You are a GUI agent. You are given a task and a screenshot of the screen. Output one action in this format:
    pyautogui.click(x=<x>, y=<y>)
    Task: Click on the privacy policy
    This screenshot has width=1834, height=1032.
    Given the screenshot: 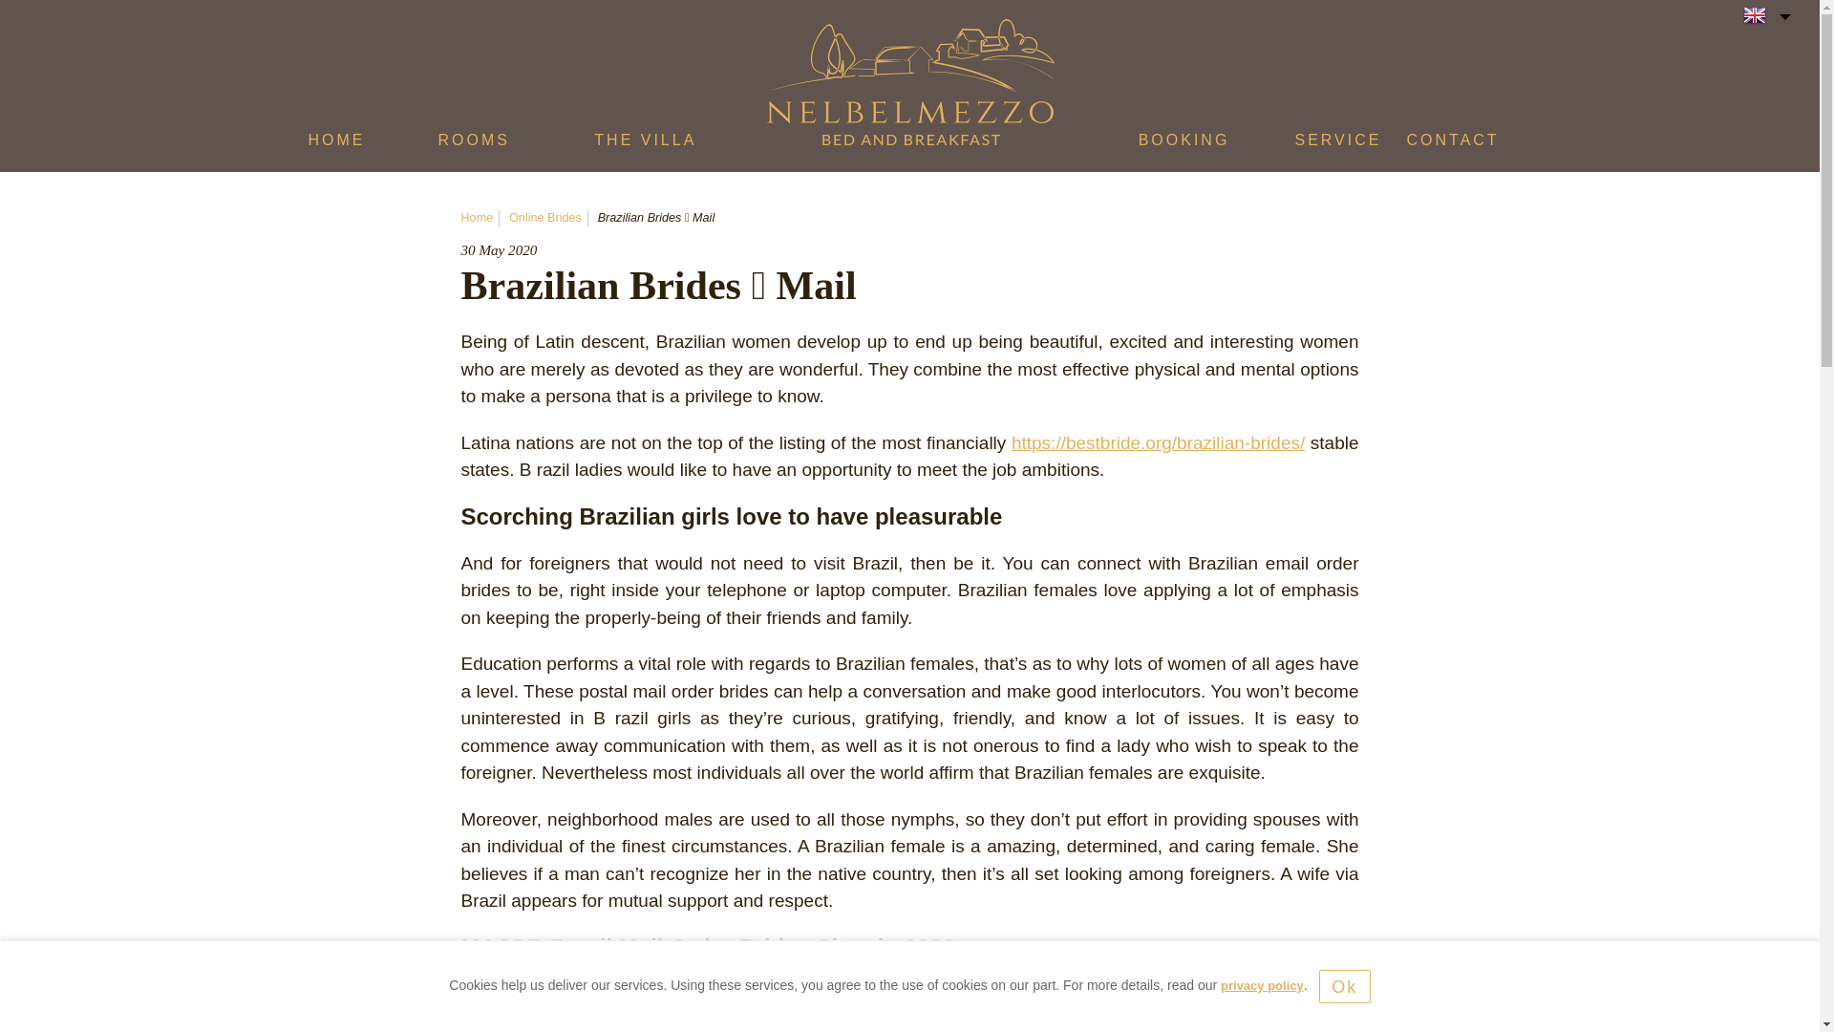 What is the action you would take?
    pyautogui.click(x=1263, y=984)
    